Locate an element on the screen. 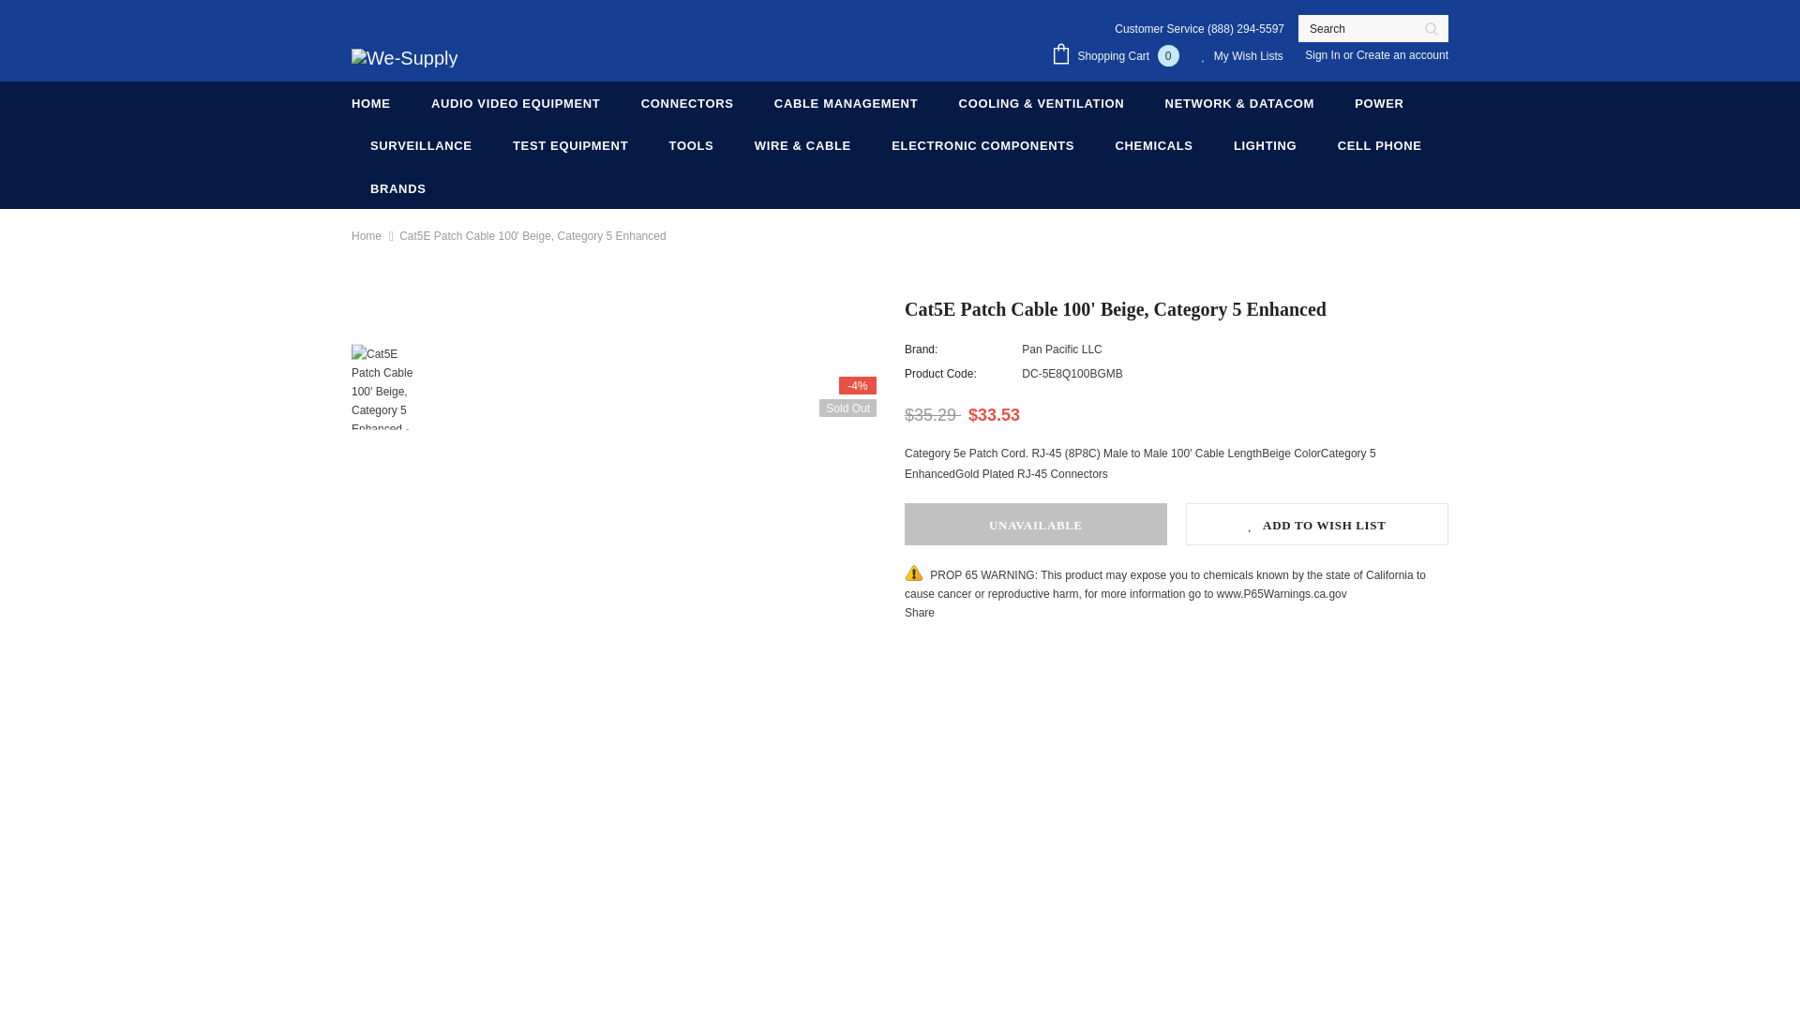  Create an account is located at coordinates (1402, 54).